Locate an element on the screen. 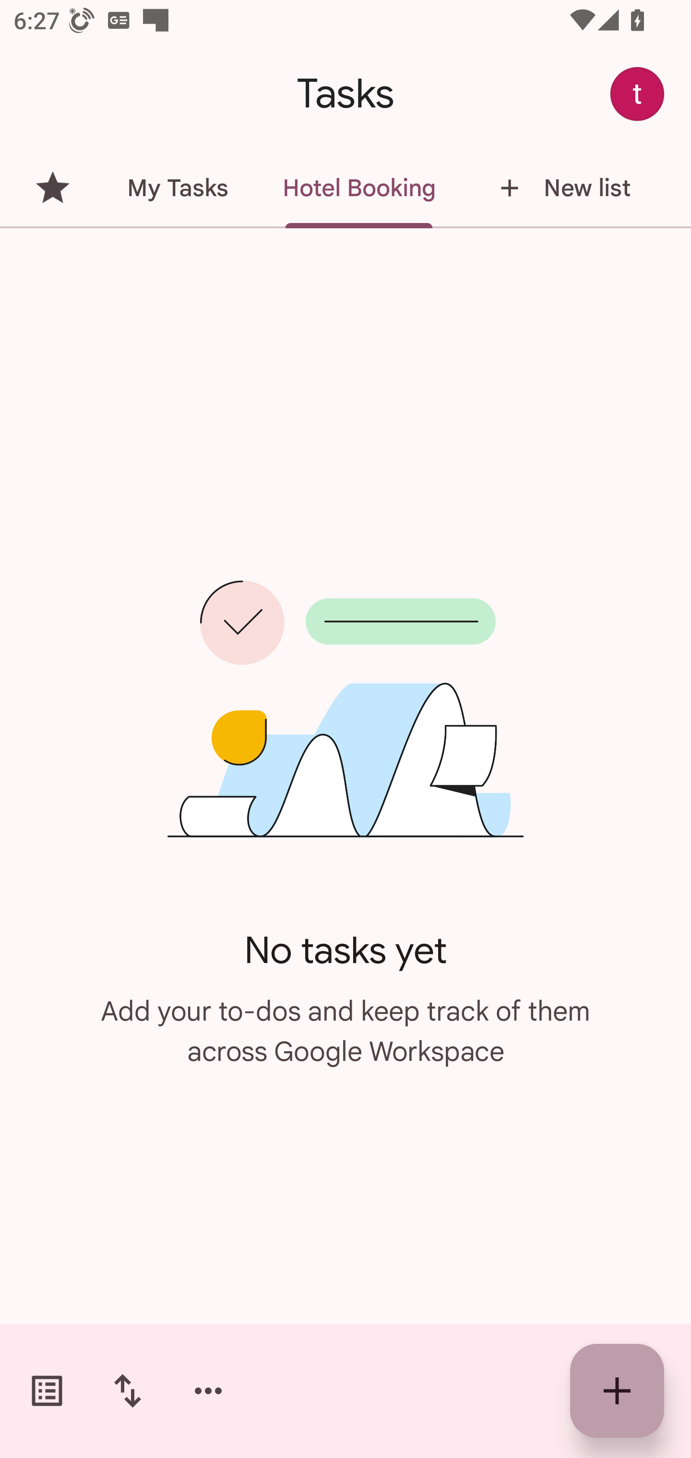 Image resolution: width=691 pixels, height=1458 pixels. Create new task is located at coordinates (617, 1391).